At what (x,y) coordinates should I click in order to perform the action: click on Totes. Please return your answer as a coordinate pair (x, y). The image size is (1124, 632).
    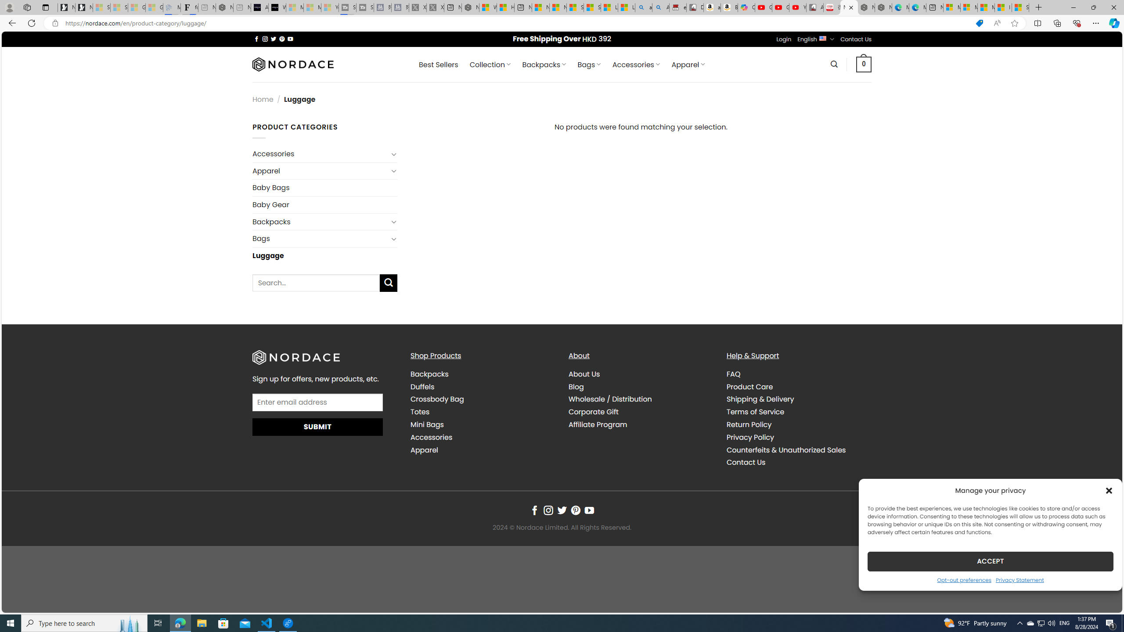
    Looking at the image, I should click on (483, 412).